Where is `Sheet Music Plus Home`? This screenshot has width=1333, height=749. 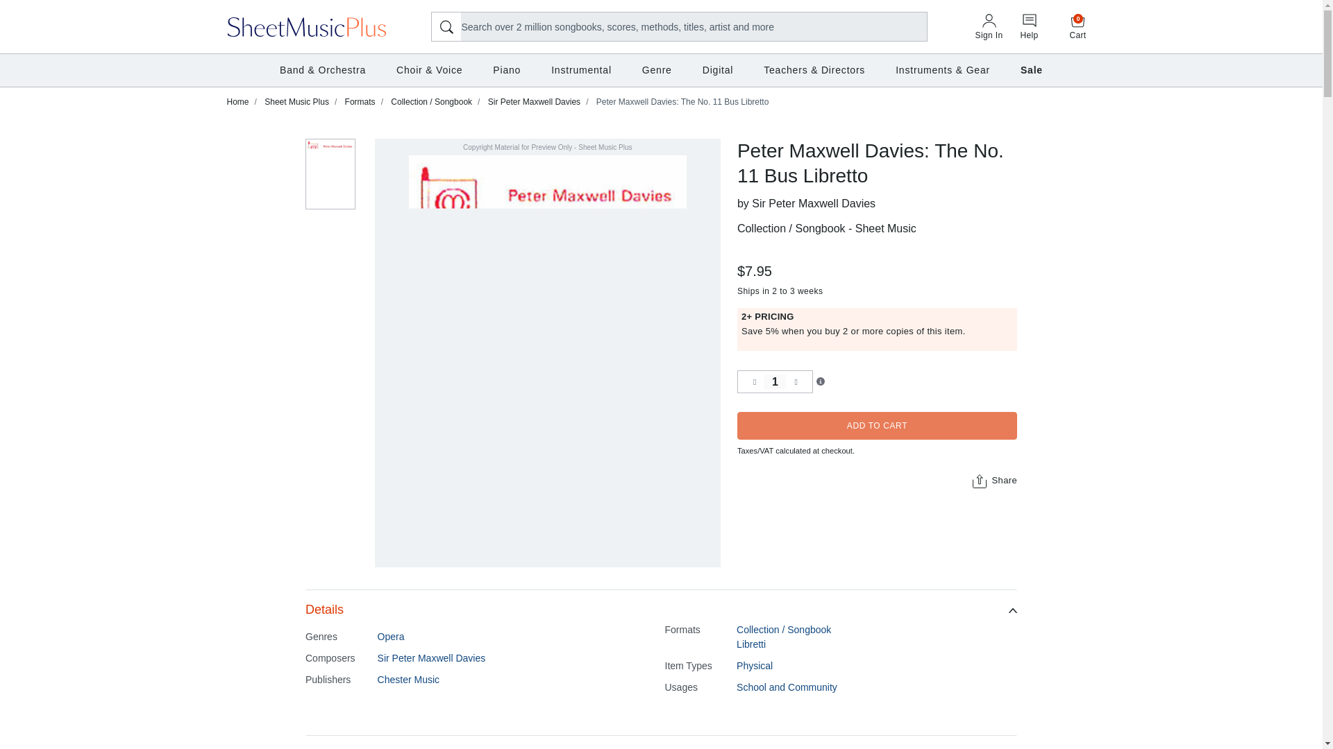 Sheet Music Plus Home is located at coordinates (307, 26).